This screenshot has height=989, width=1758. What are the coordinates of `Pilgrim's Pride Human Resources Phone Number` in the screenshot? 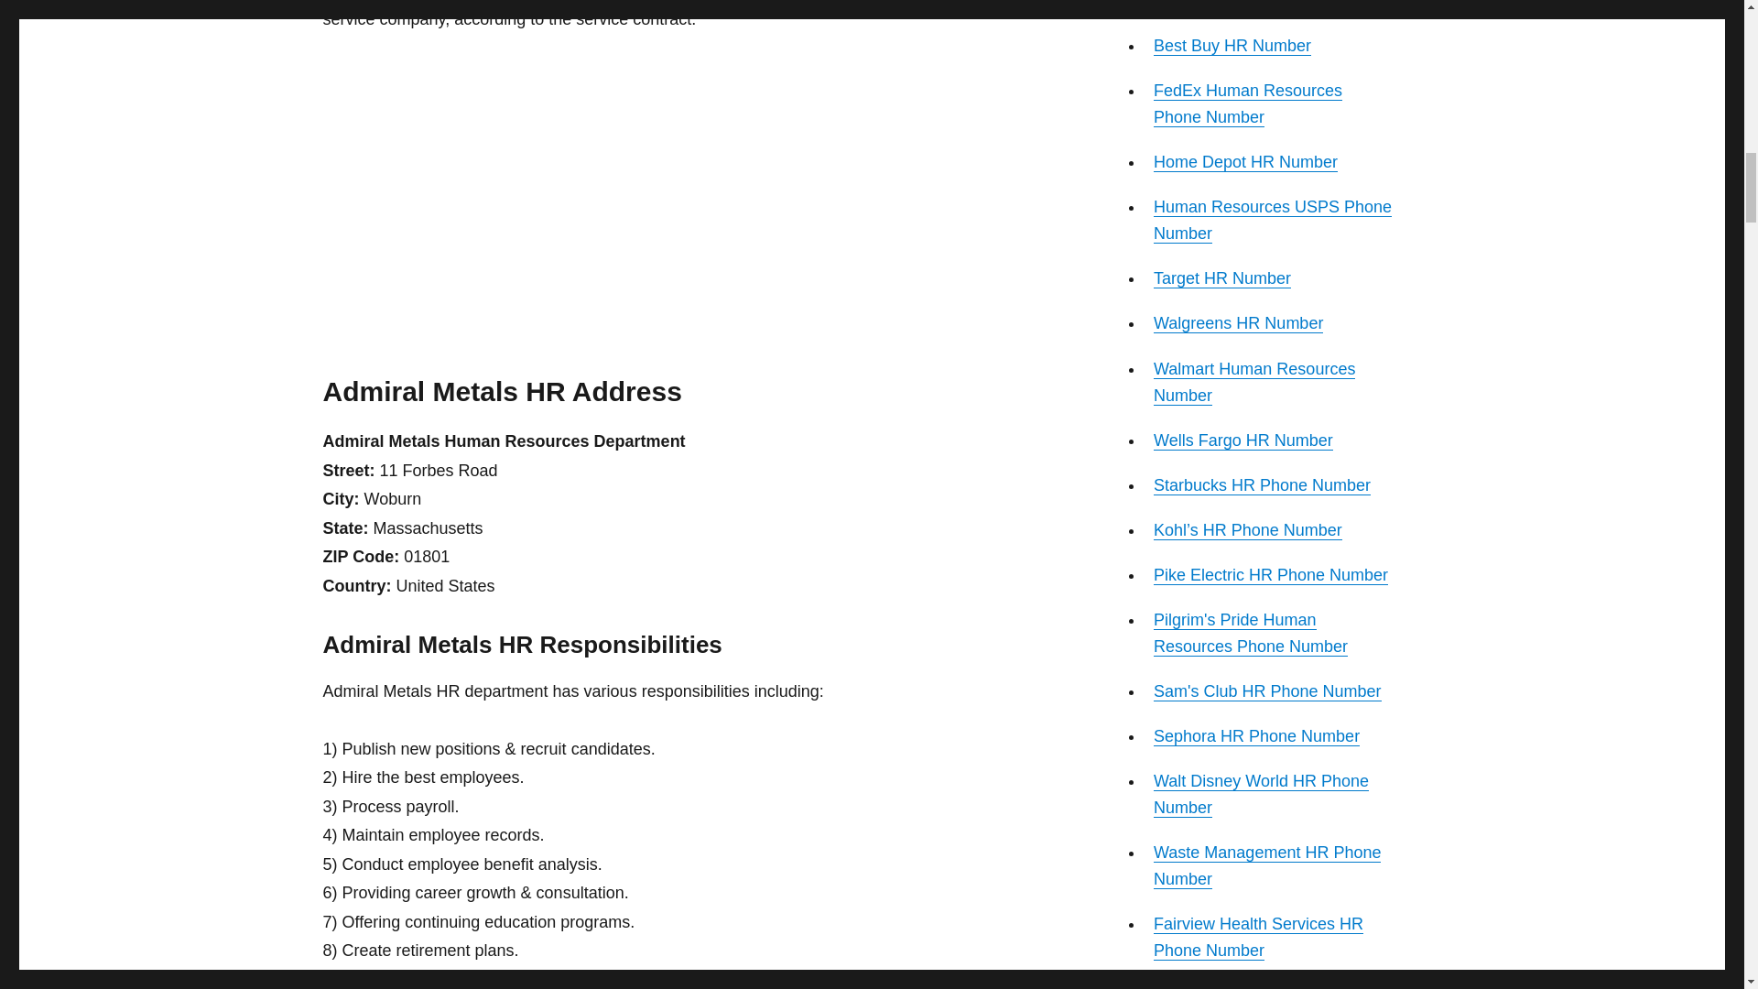 It's located at (1251, 634).